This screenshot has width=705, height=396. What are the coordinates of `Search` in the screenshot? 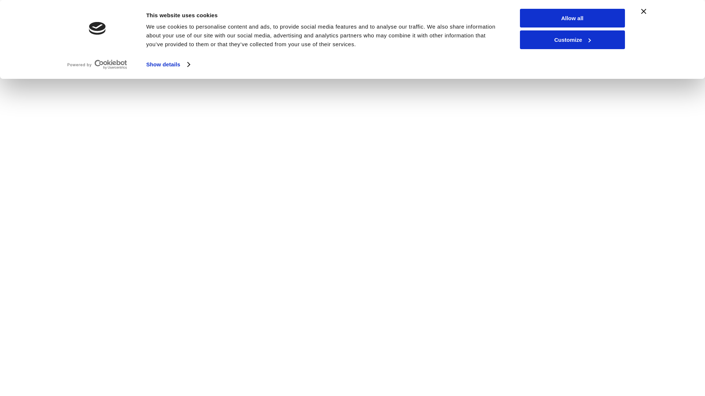 It's located at (547, 36).